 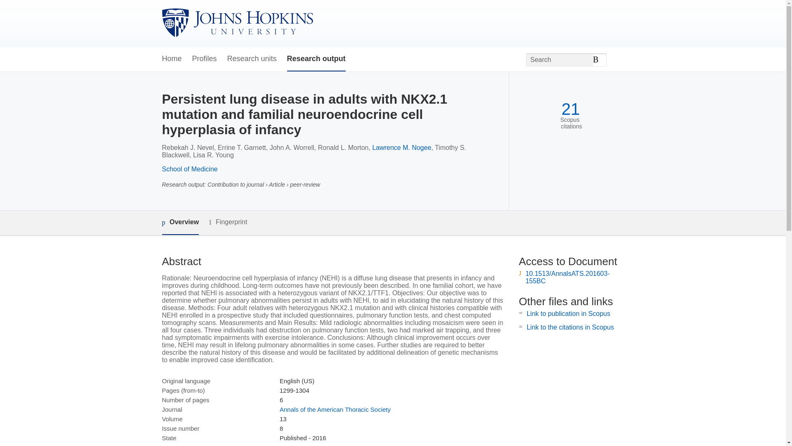 What do you see at coordinates (568, 313) in the screenshot?
I see `Link to publication in Scopus` at bounding box center [568, 313].